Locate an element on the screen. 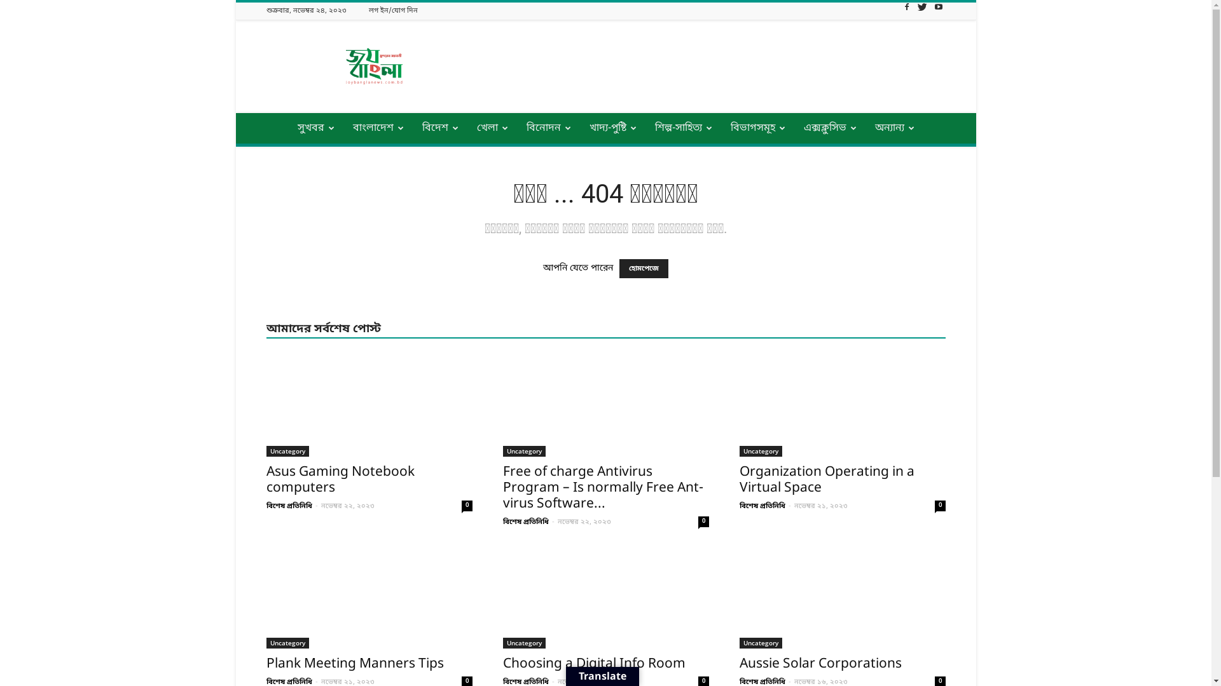 This screenshot has height=686, width=1221. Aussie Solar Corporations is located at coordinates (820, 664).